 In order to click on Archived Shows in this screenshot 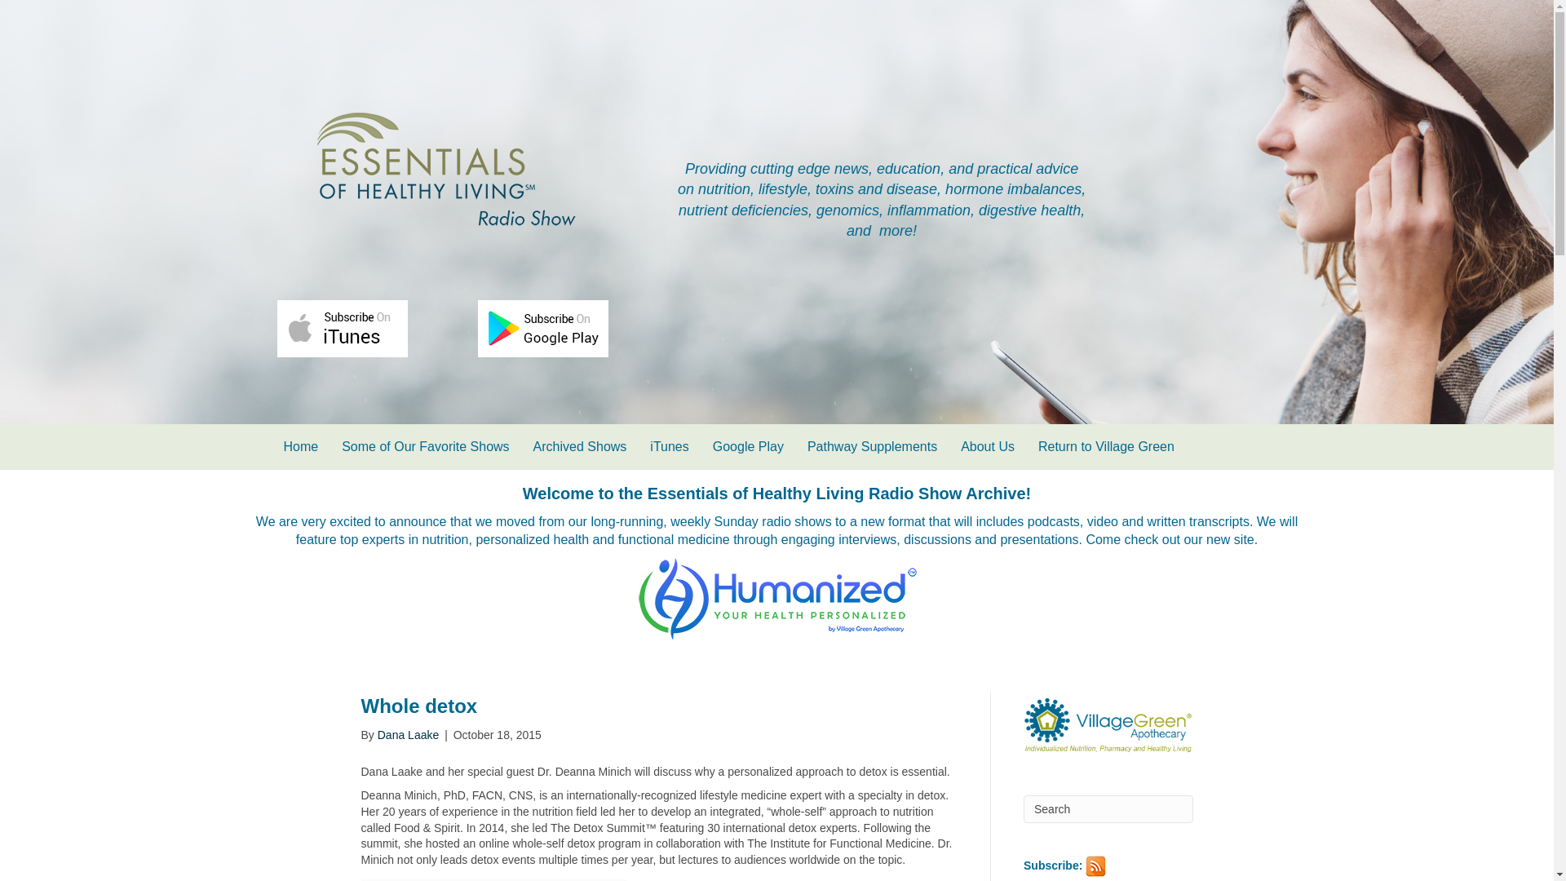, I will do `click(580, 447)`.